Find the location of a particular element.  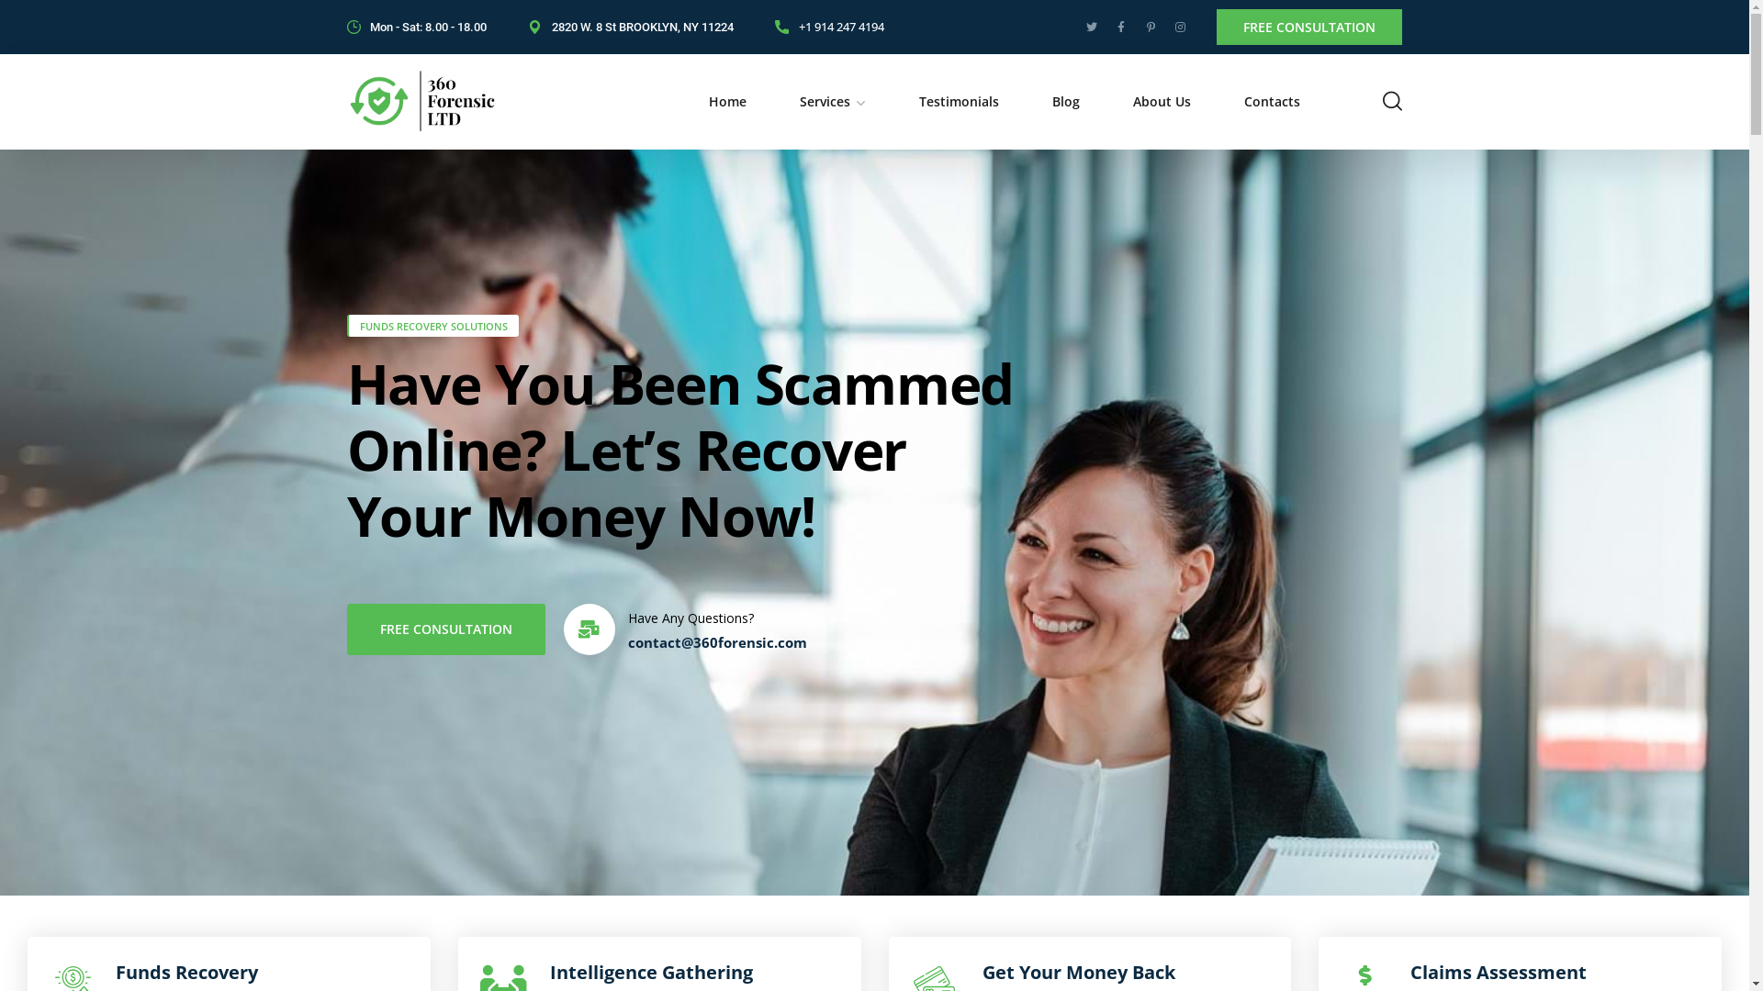

Home is located at coordinates (727, 101).